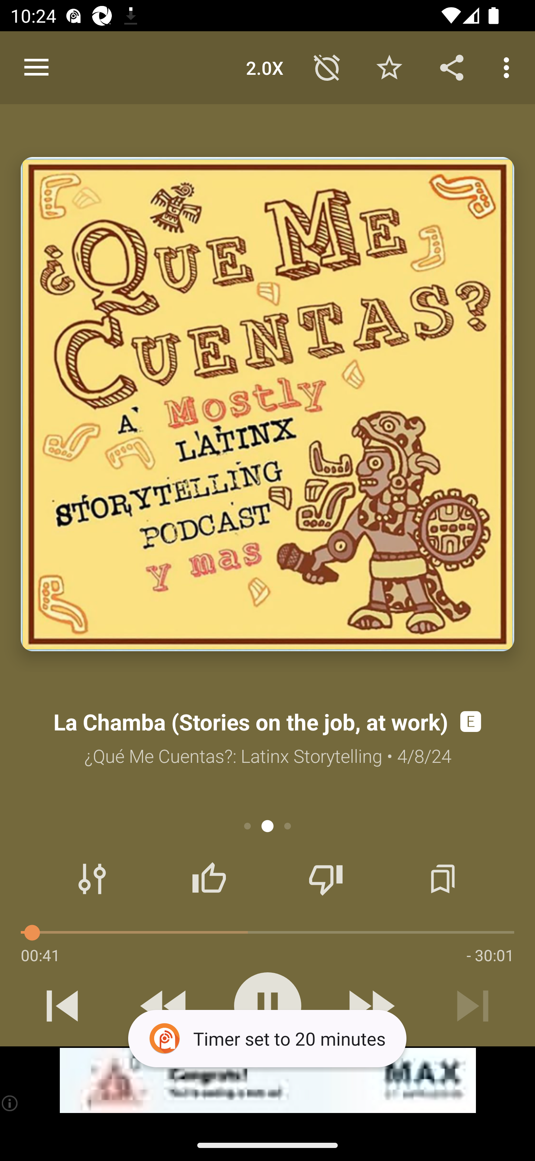 Image resolution: width=535 pixels, height=1161 pixels. What do you see at coordinates (389, 67) in the screenshot?
I see `Favorite` at bounding box center [389, 67].